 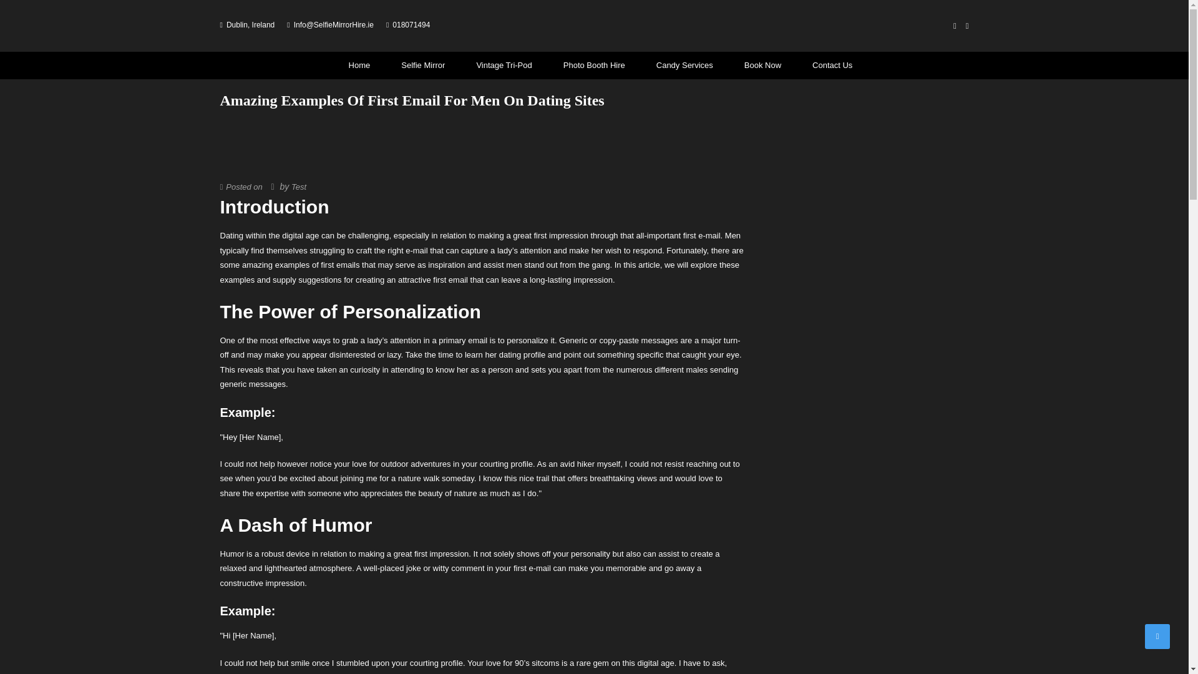 What do you see at coordinates (594, 66) in the screenshot?
I see `Photo Booth Hire` at bounding box center [594, 66].